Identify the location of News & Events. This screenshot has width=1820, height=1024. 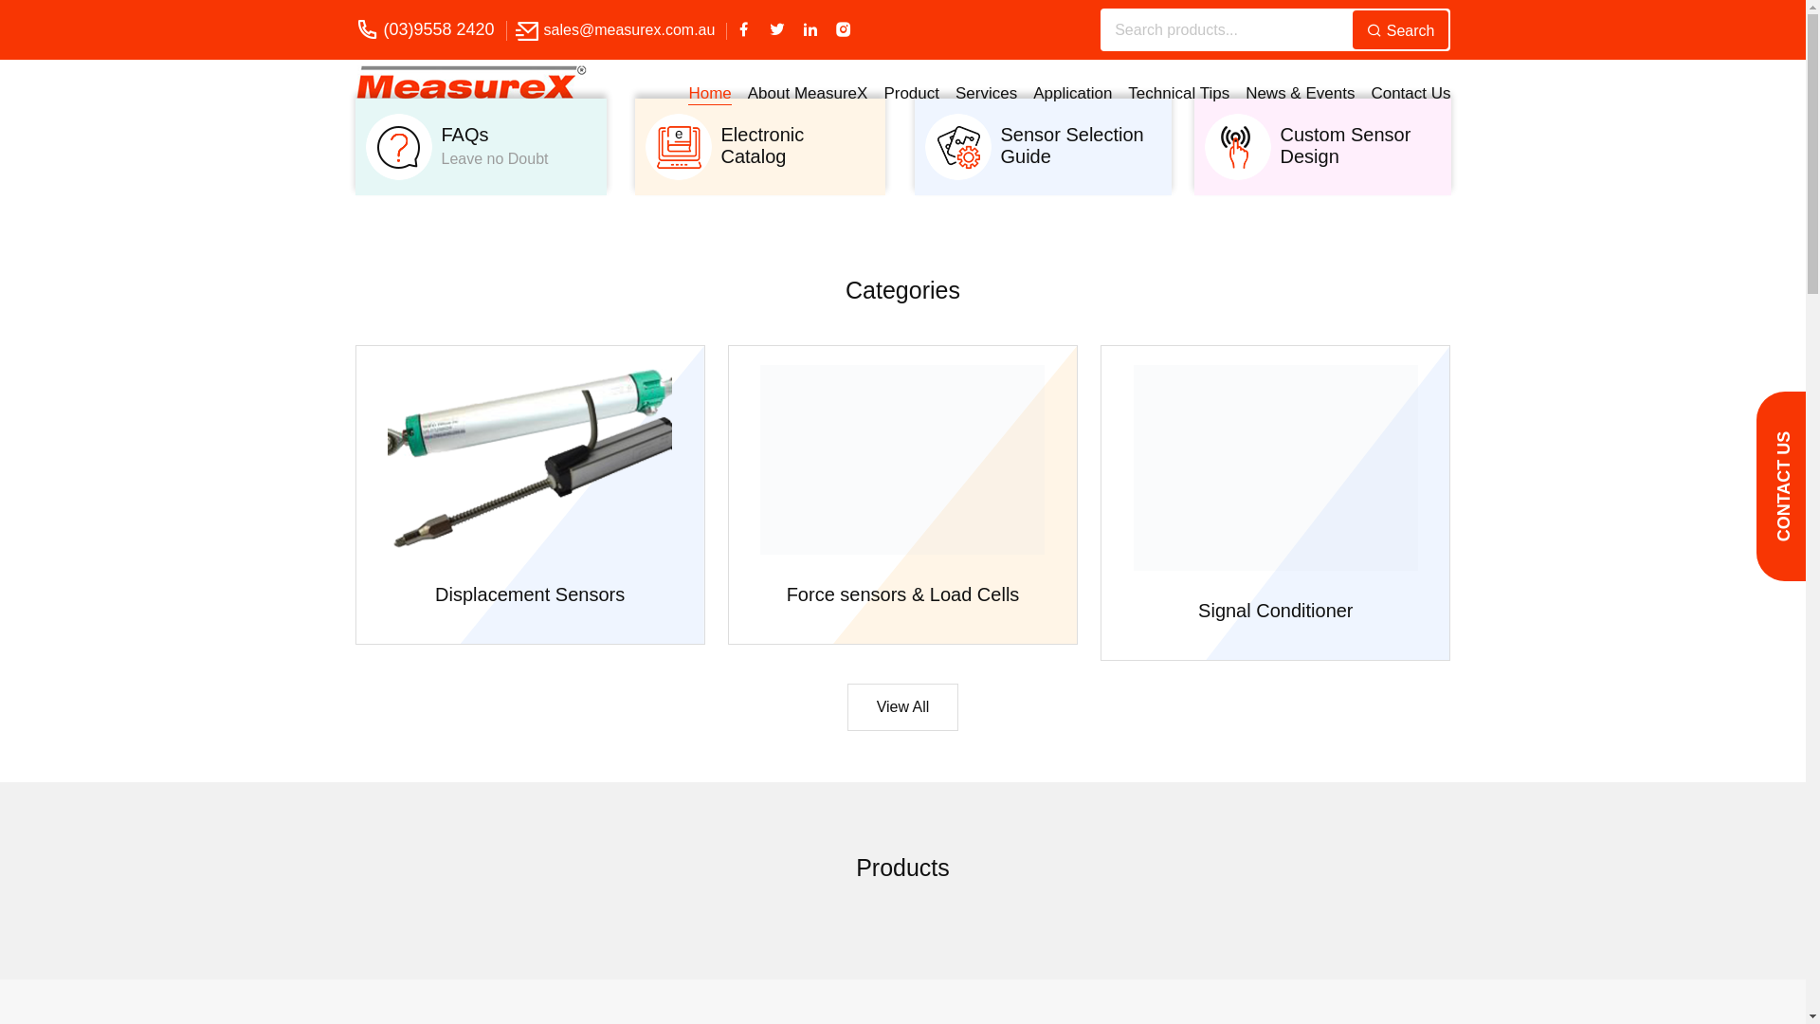
(1301, 93).